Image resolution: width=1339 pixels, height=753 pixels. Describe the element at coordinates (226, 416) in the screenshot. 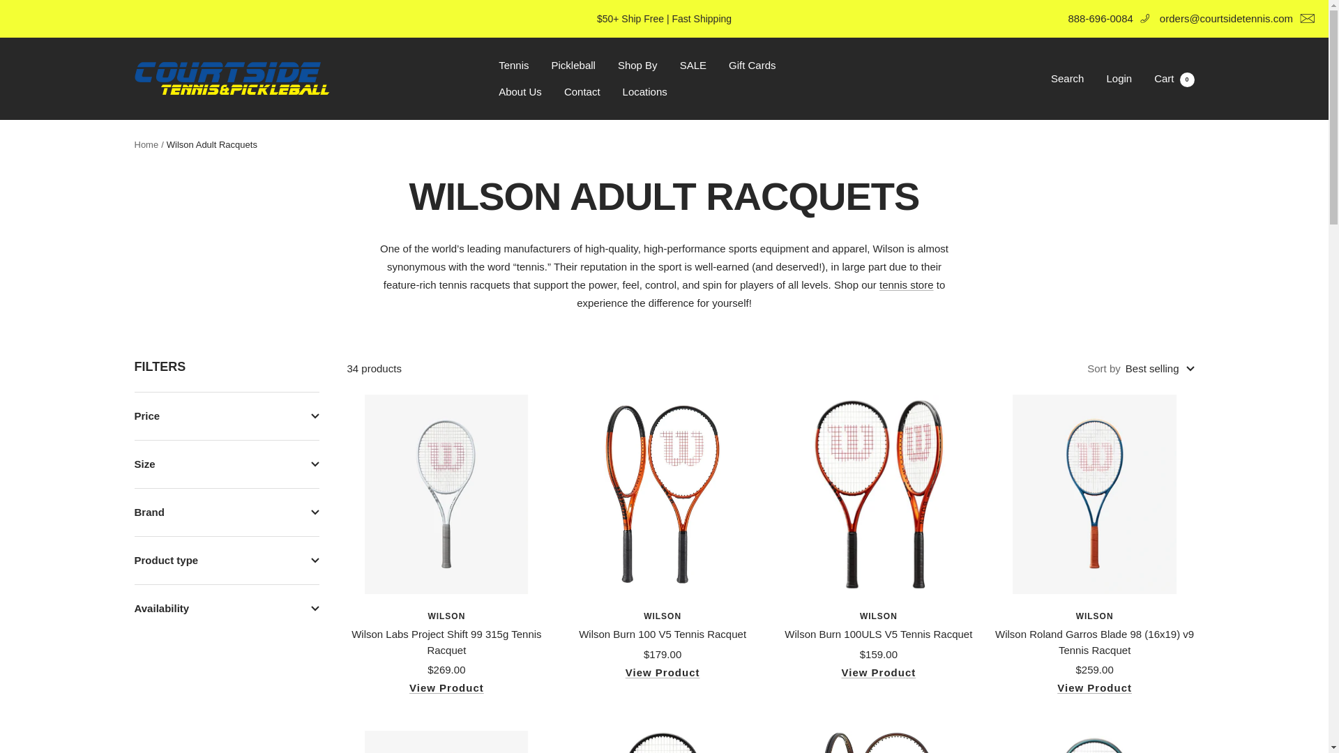

I see `Price` at that location.